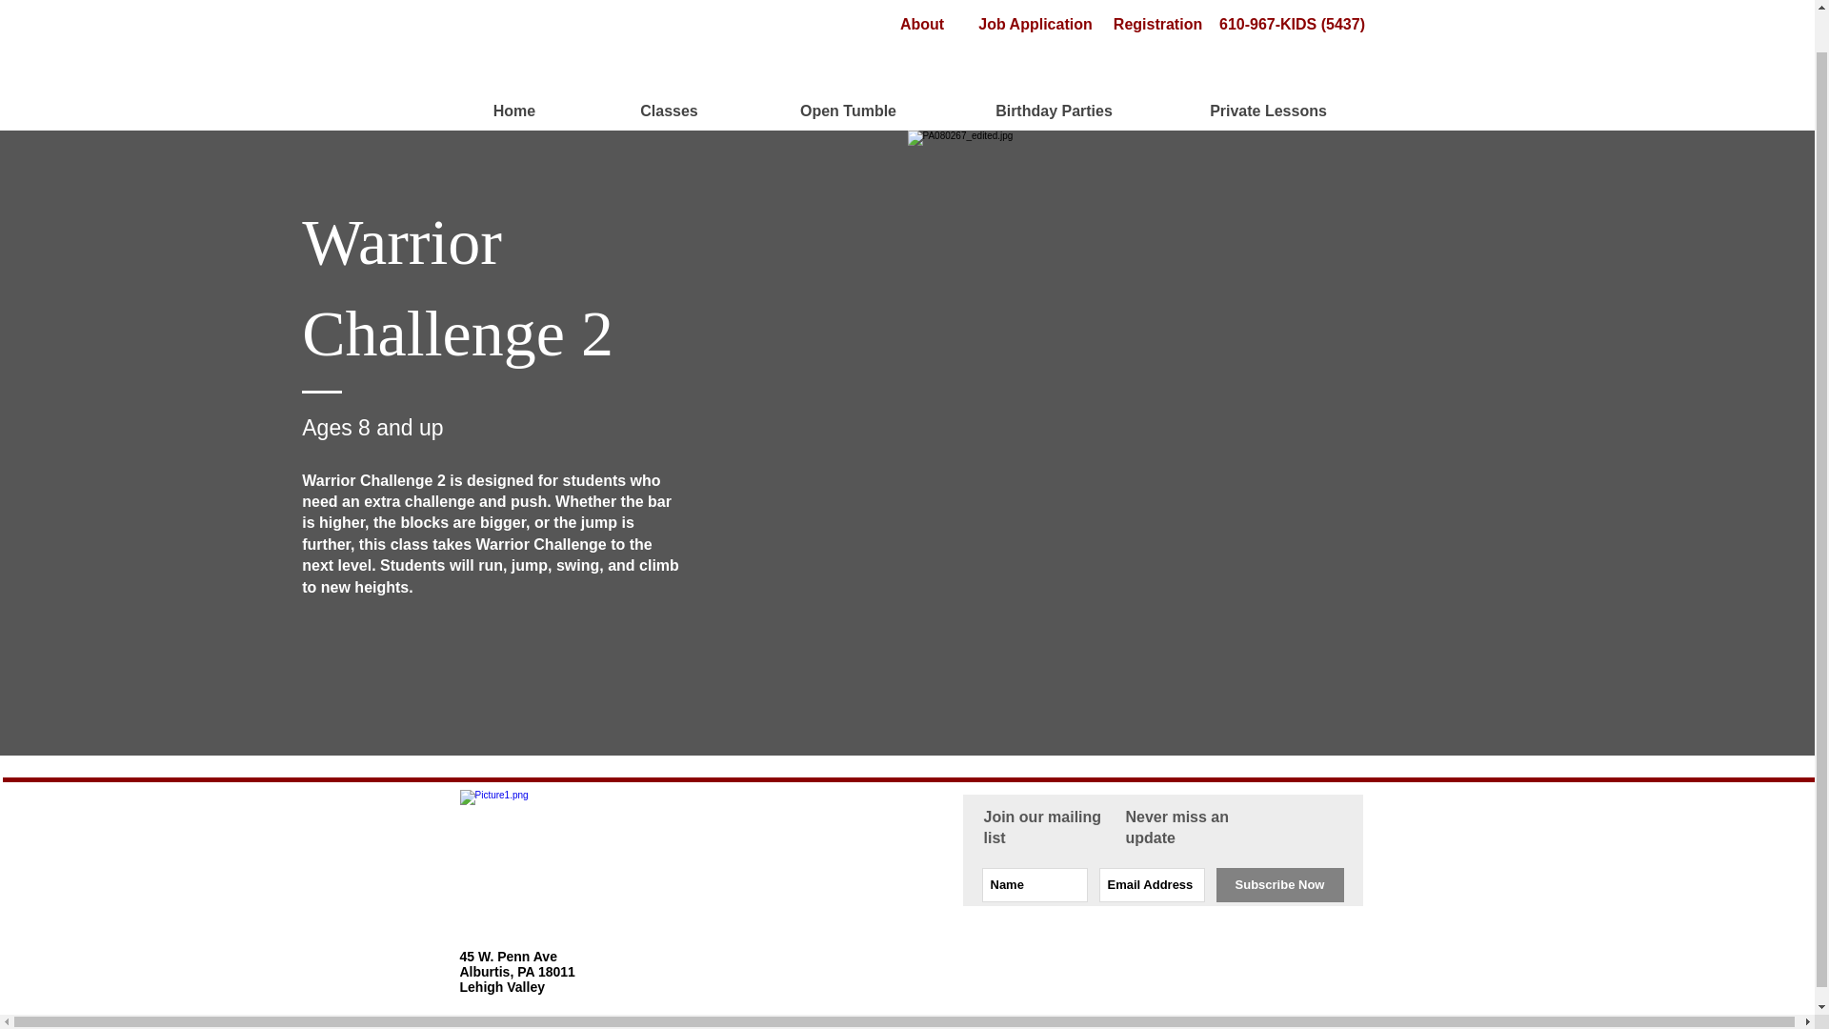  Describe the element at coordinates (1267, 111) in the screenshot. I see `Private Lessons` at that location.